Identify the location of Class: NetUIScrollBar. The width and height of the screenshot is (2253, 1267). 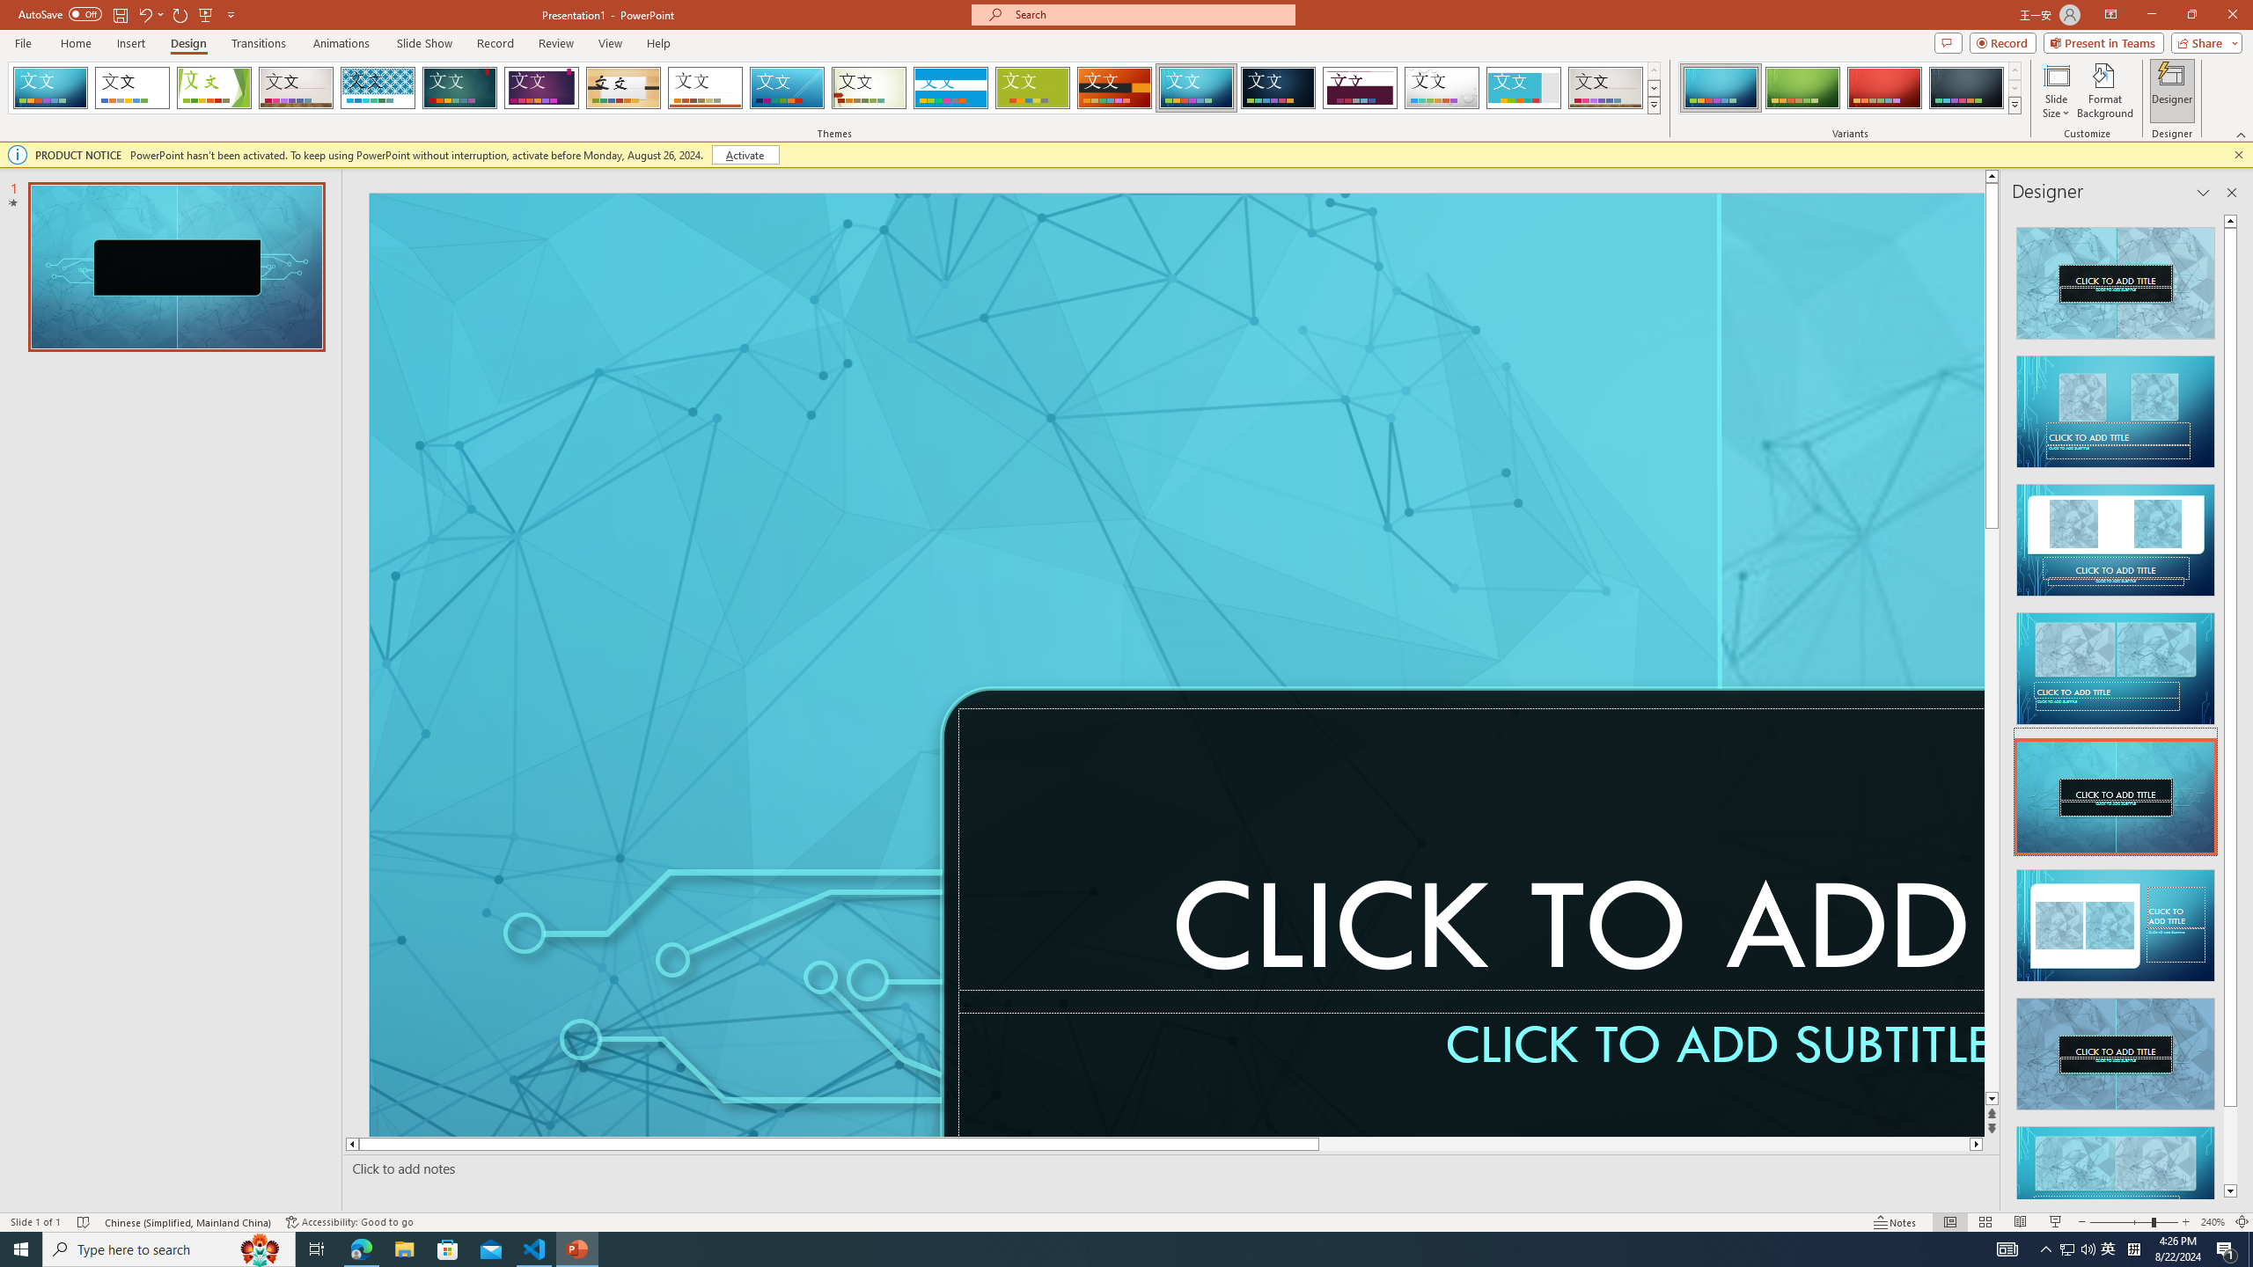
(2230, 706).